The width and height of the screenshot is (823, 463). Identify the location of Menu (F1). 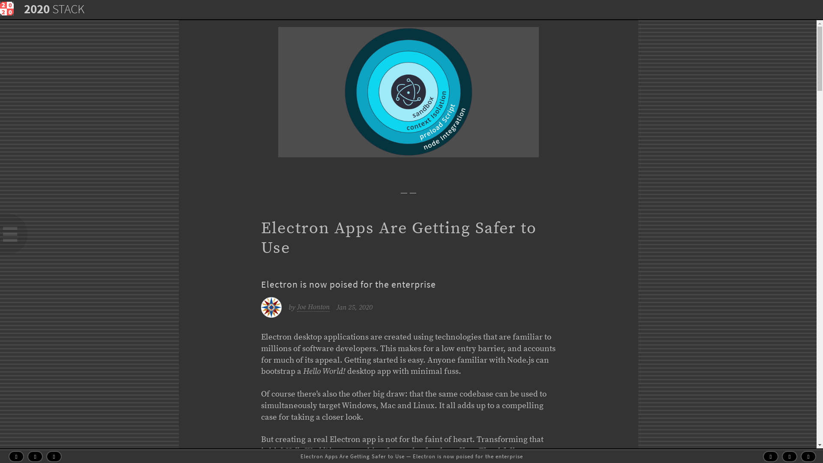
(7, 9).